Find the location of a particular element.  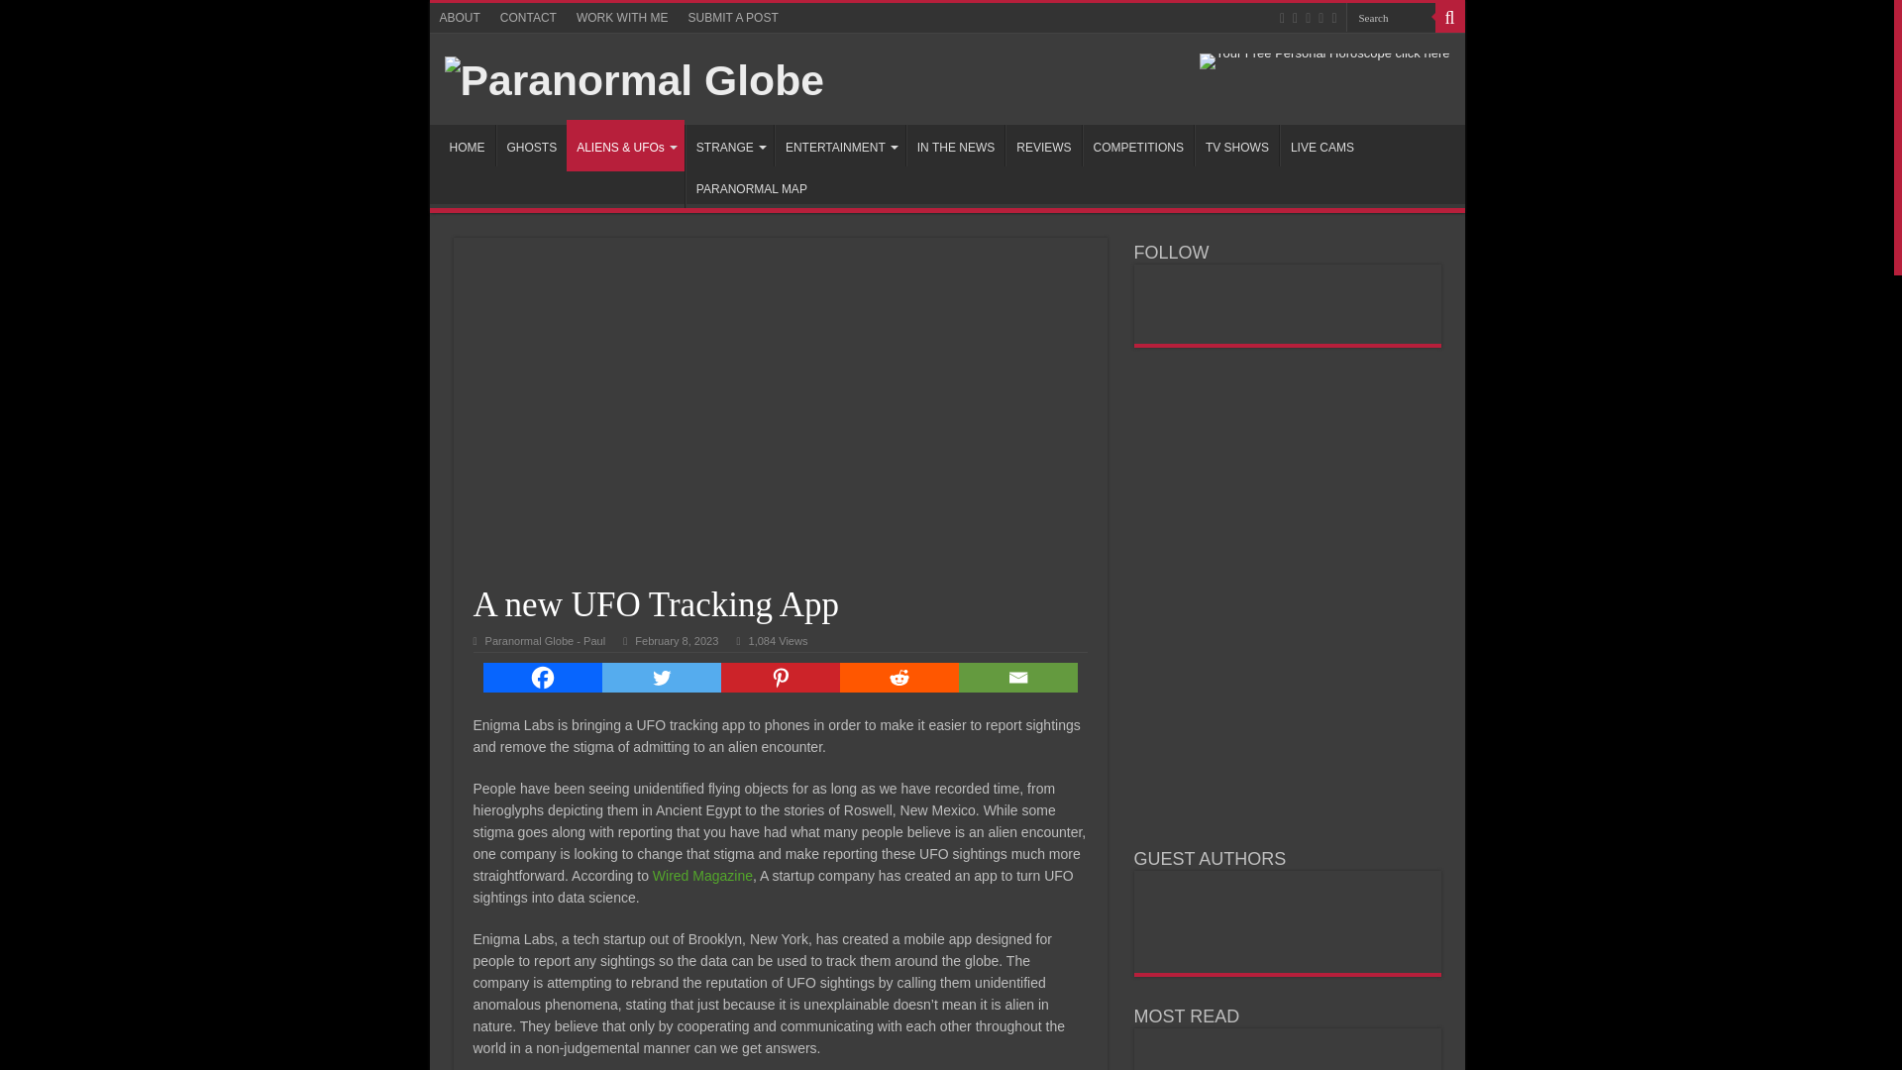

Search is located at coordinates (1389, 18).